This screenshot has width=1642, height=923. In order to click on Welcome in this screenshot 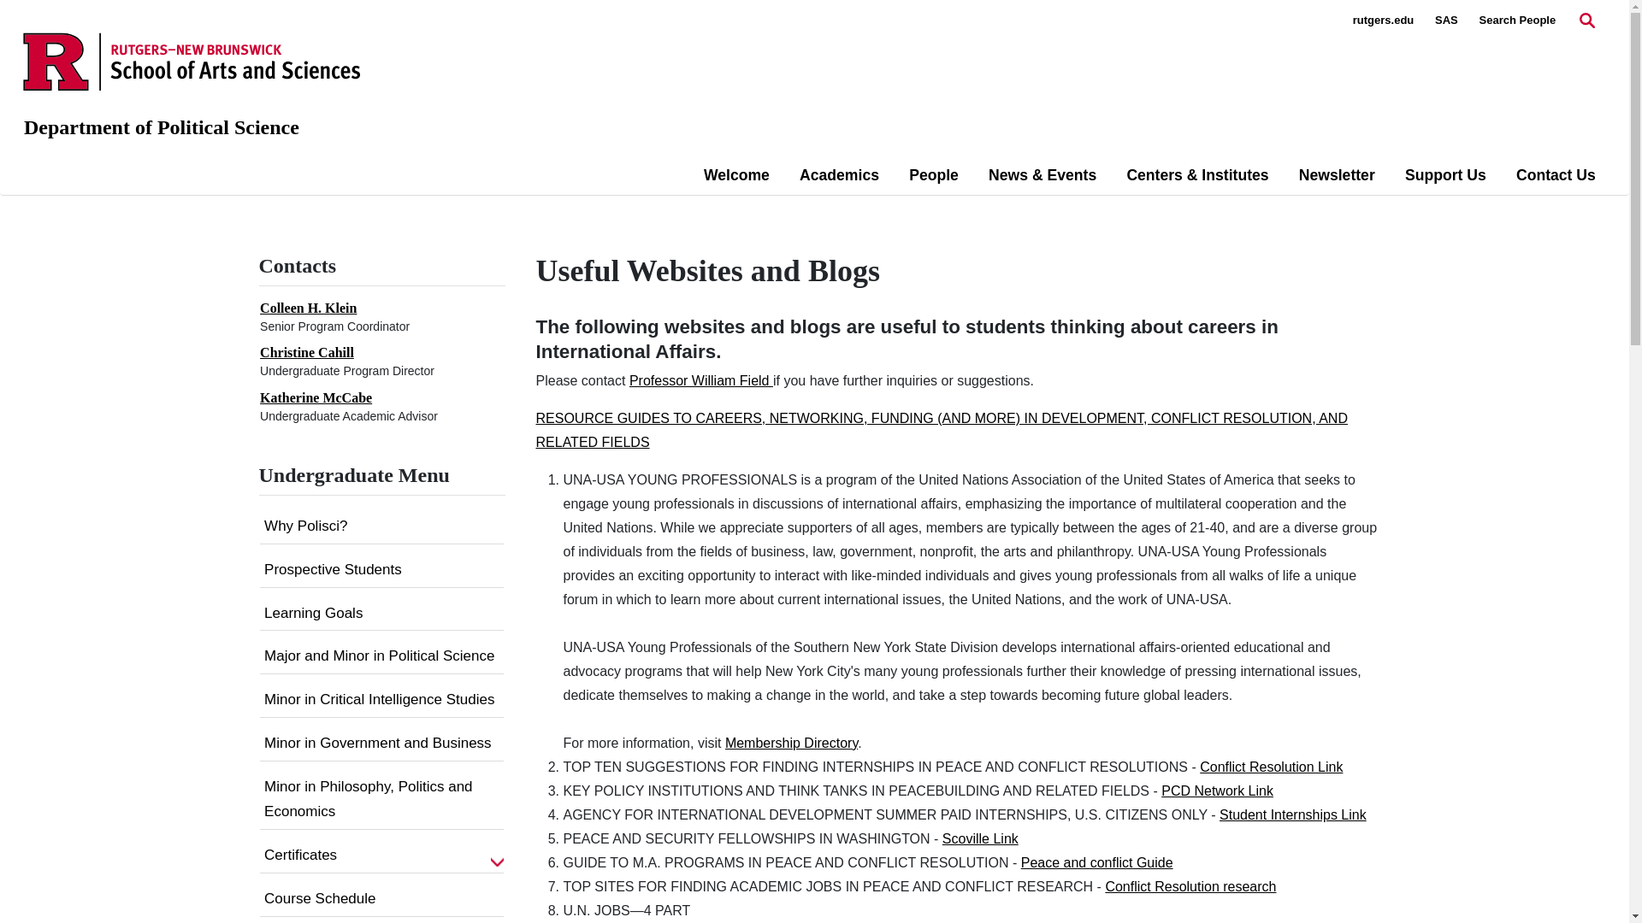, I will do `click(737, 175)`.